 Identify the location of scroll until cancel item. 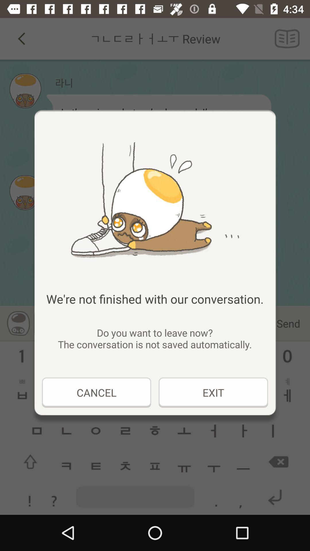
(96, 393).